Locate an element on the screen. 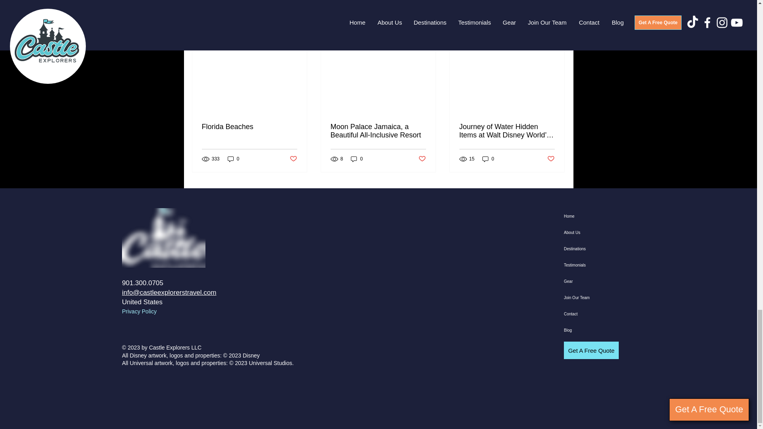 This screenshot has height=429, width=763. 0 is located at coordinates (233, 159).